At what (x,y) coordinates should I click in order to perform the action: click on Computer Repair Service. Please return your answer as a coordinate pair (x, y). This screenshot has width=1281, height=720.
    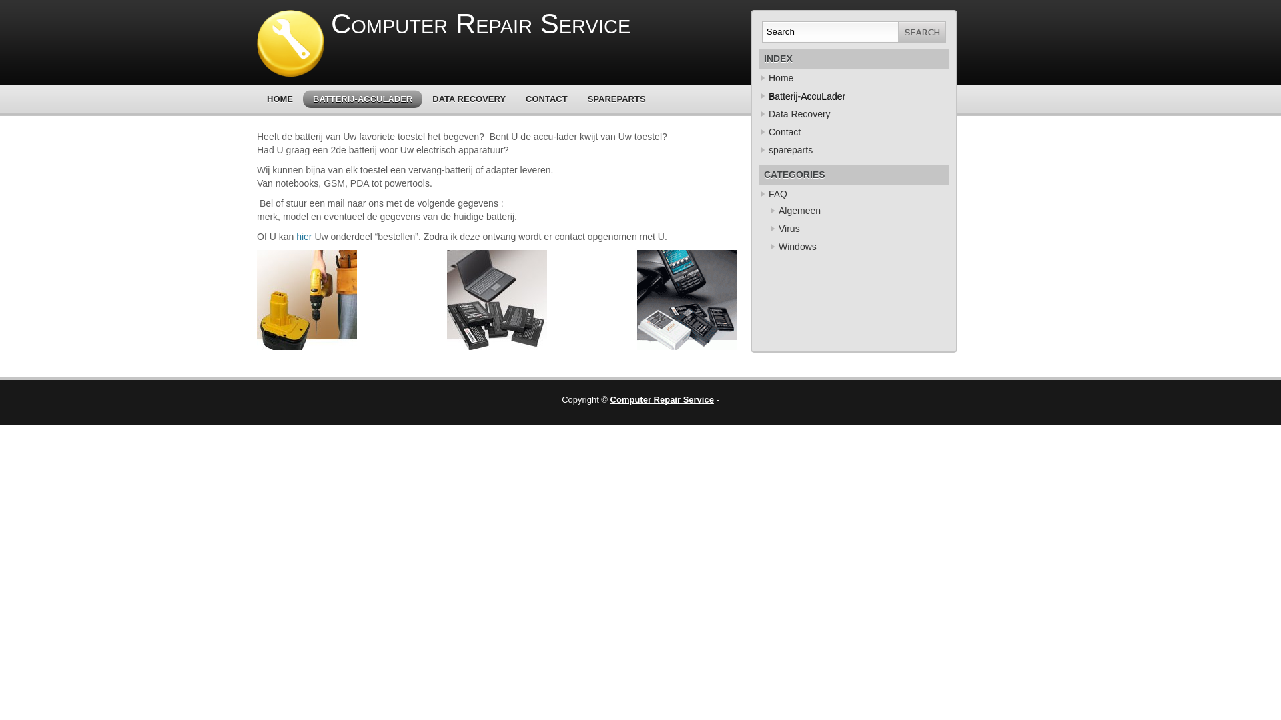
    Looking at the image, I should click on (662, 400).